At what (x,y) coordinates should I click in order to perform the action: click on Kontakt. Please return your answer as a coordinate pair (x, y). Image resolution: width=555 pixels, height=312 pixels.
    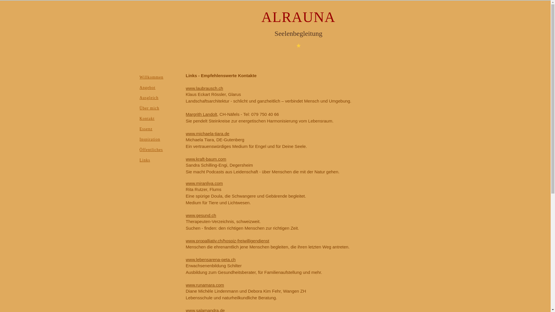
    Looking at the image, I should click on (160, 119).